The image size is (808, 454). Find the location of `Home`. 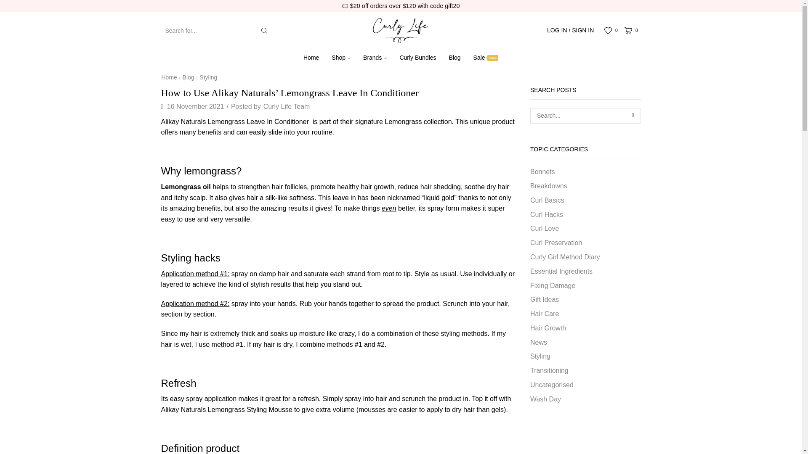

Home is located at coordinates (311, 58).